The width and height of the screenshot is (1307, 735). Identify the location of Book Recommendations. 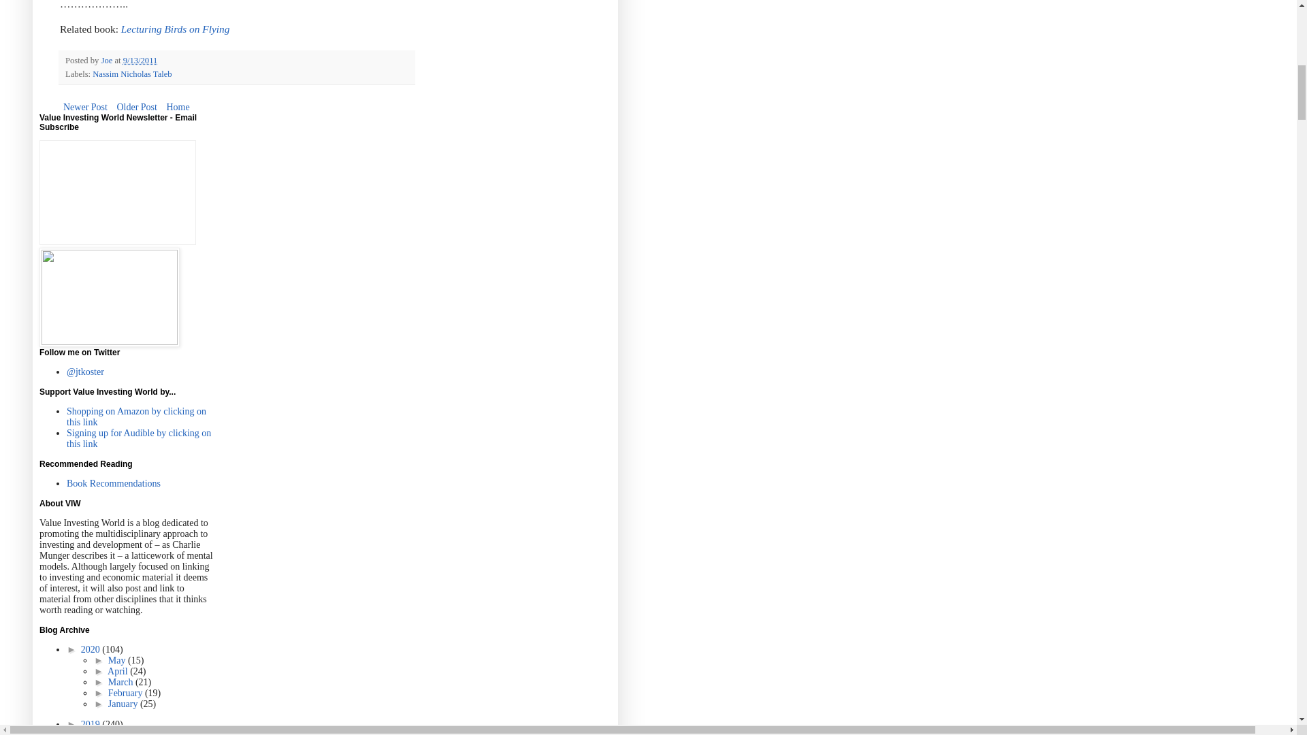
(113, 483).